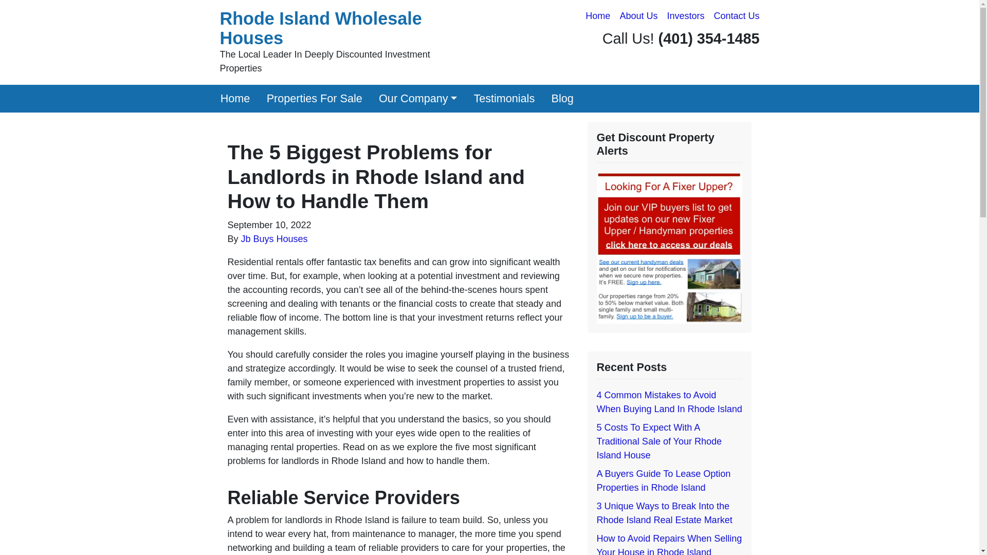 Image resolution: width=987 pixels, height=555 pixels. What do you see at coordinates (562, 99) in the screenshot?
I see `Blog` at bounding box center [562, 99].